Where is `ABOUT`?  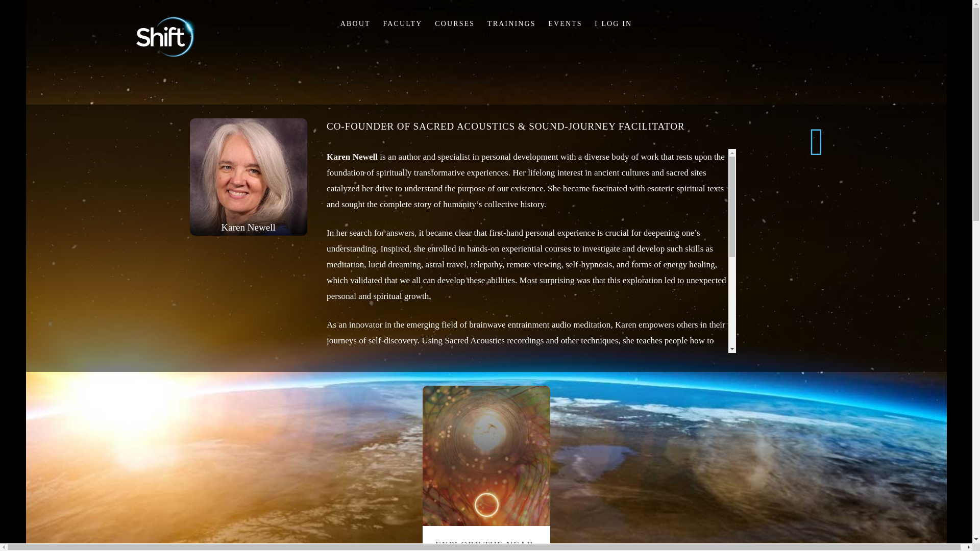 ABOUT is located at coordinates (355, 23).